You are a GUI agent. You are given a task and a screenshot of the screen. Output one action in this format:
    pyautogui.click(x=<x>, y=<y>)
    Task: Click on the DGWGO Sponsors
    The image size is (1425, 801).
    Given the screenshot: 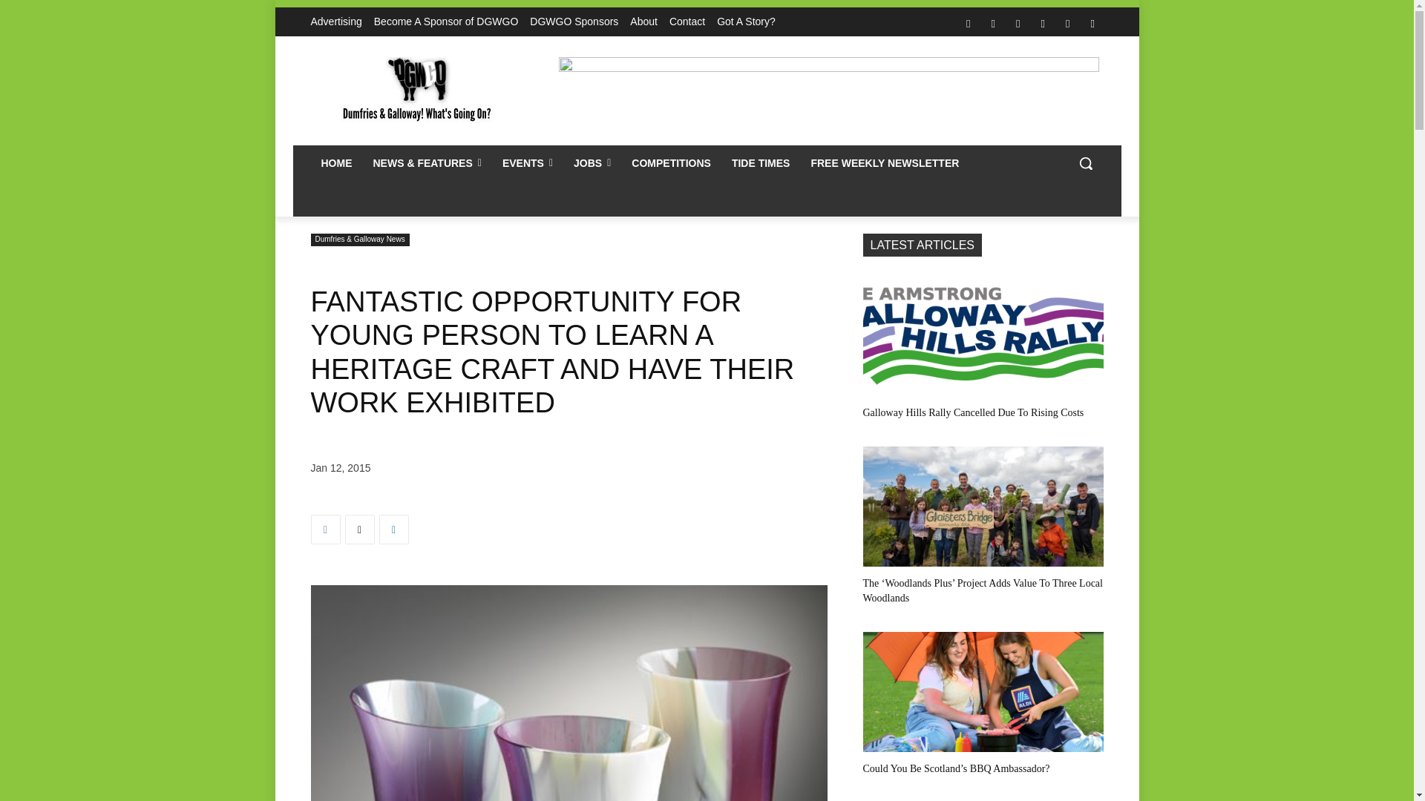 What is the action you would take?
    pyautogui.click(x=574, y=22)
    